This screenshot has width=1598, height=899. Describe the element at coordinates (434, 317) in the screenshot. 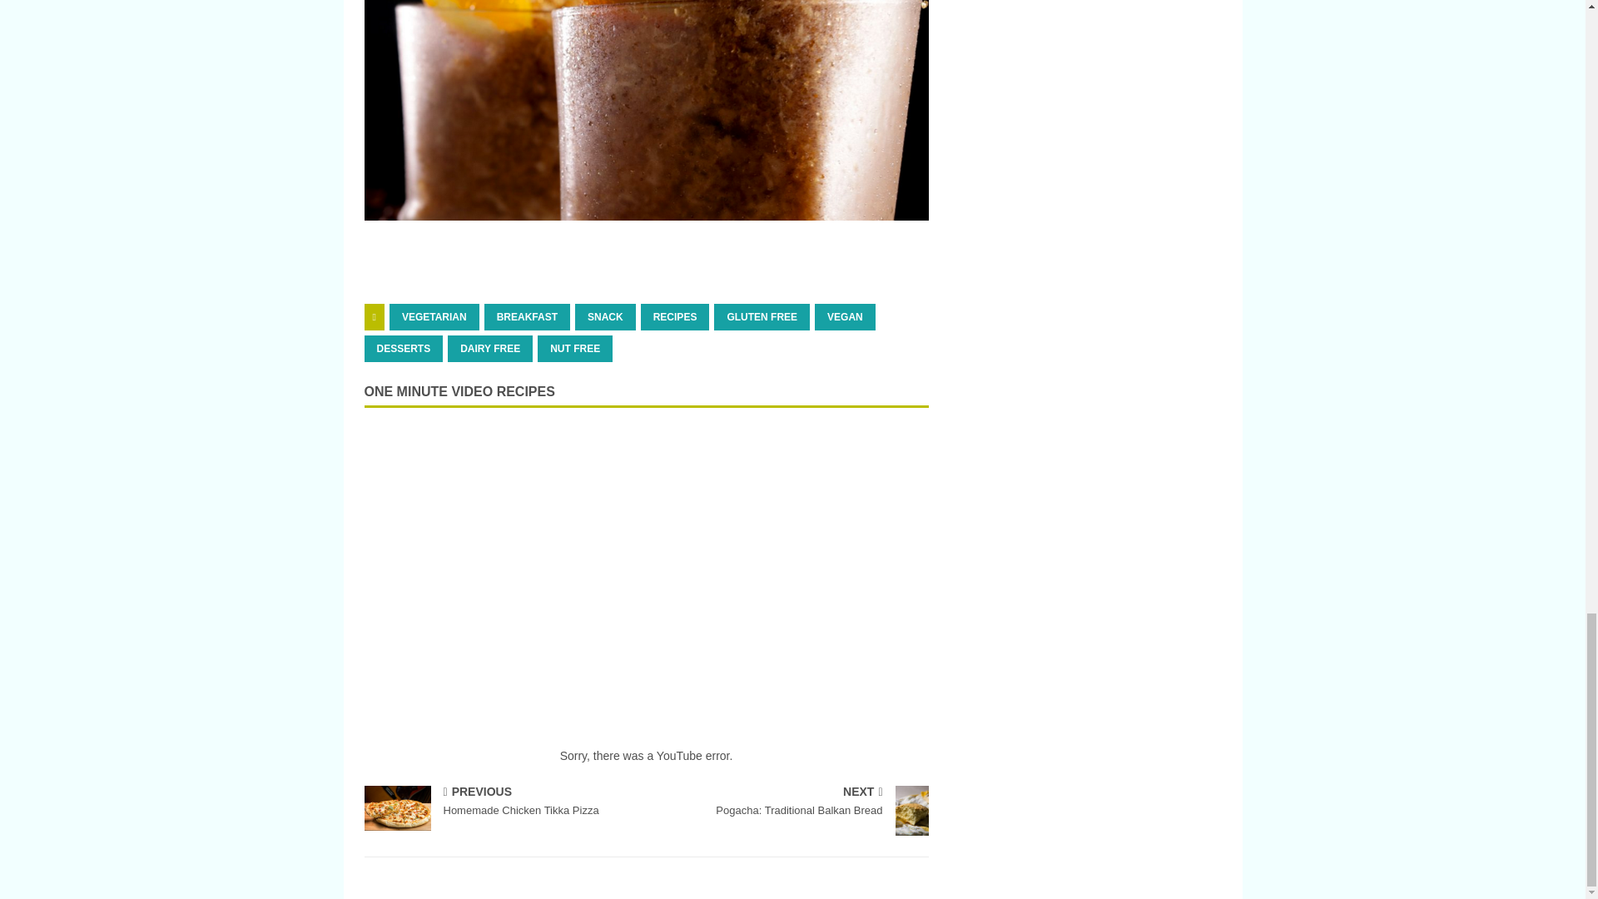

I see `VEGETARIAN` at that location.